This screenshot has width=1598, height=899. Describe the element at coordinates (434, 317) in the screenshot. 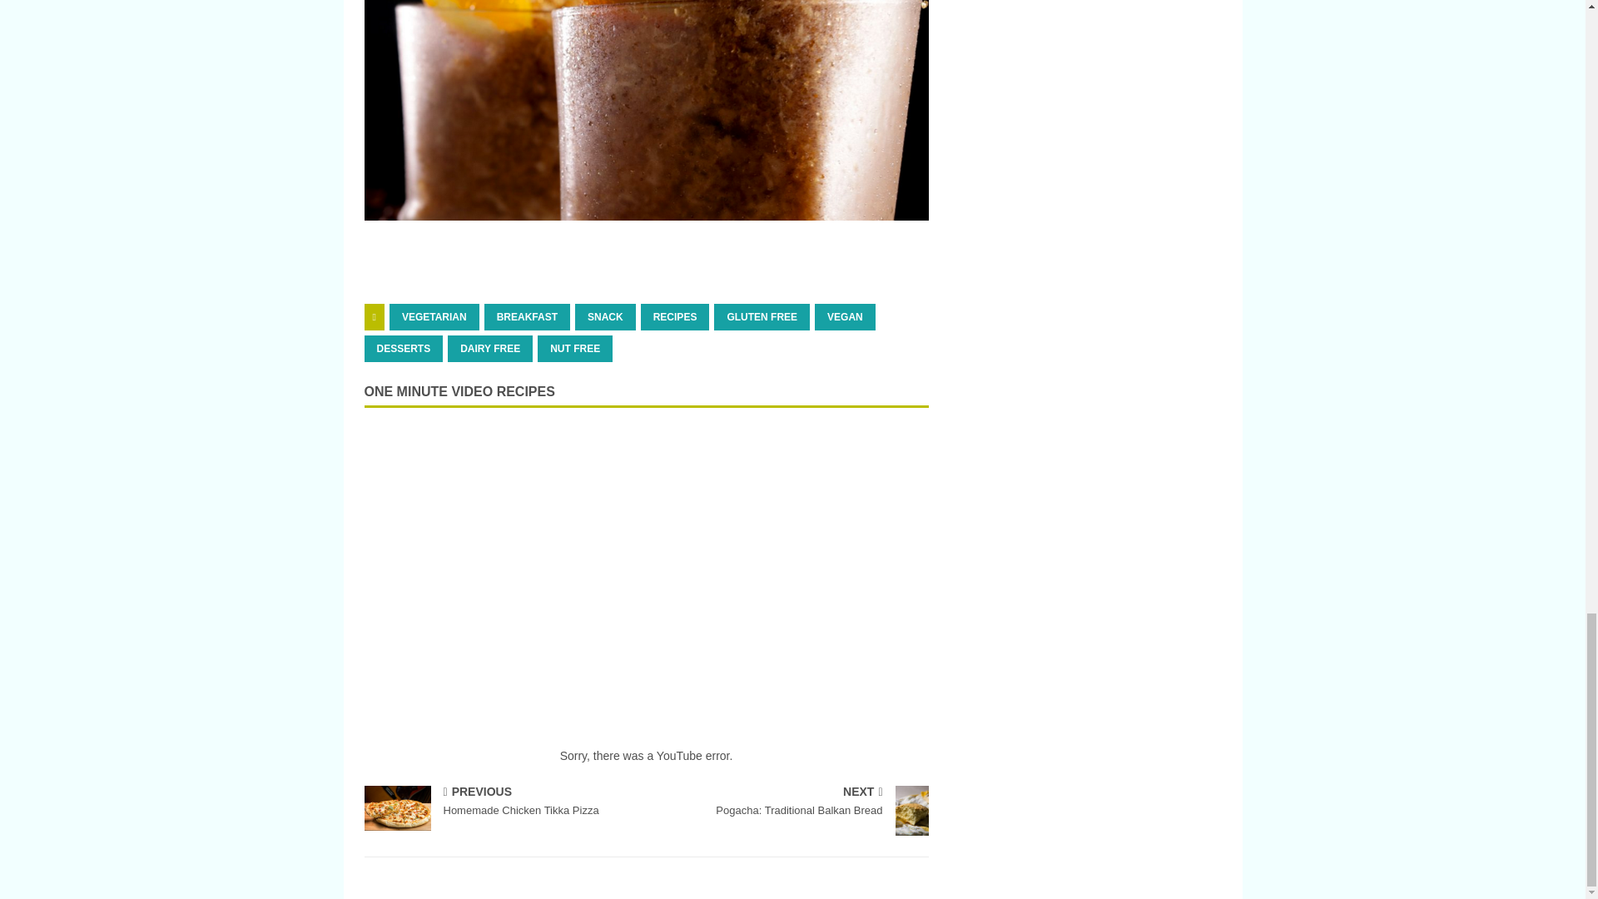

I see `VEGETARIAN` at that location.